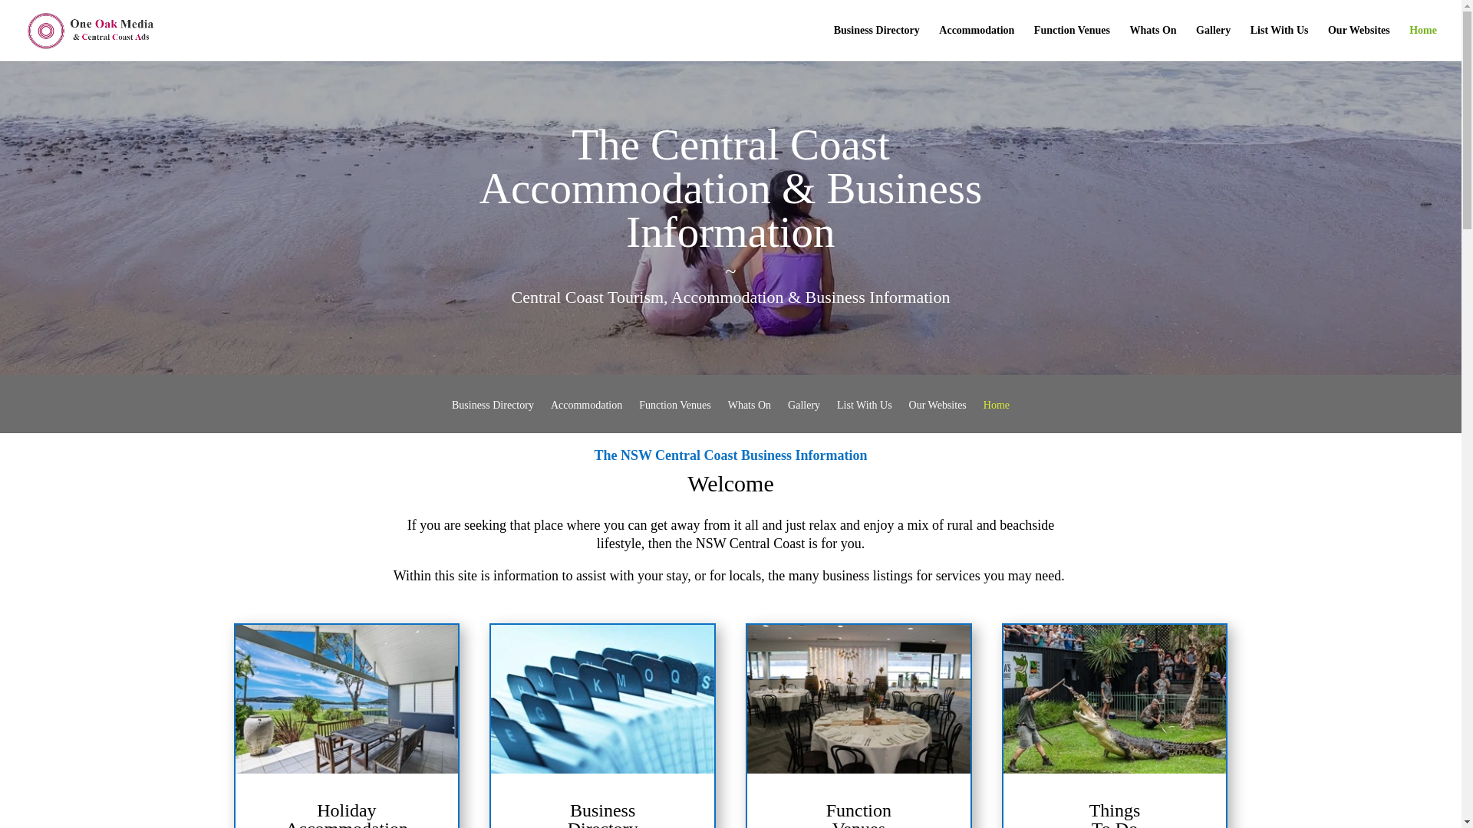 This screenshot has height=828, width=1473. What do you see at coordinates (674, 416) in the screenshot?
I see `Function Venues` at bounding box center [674, 416].